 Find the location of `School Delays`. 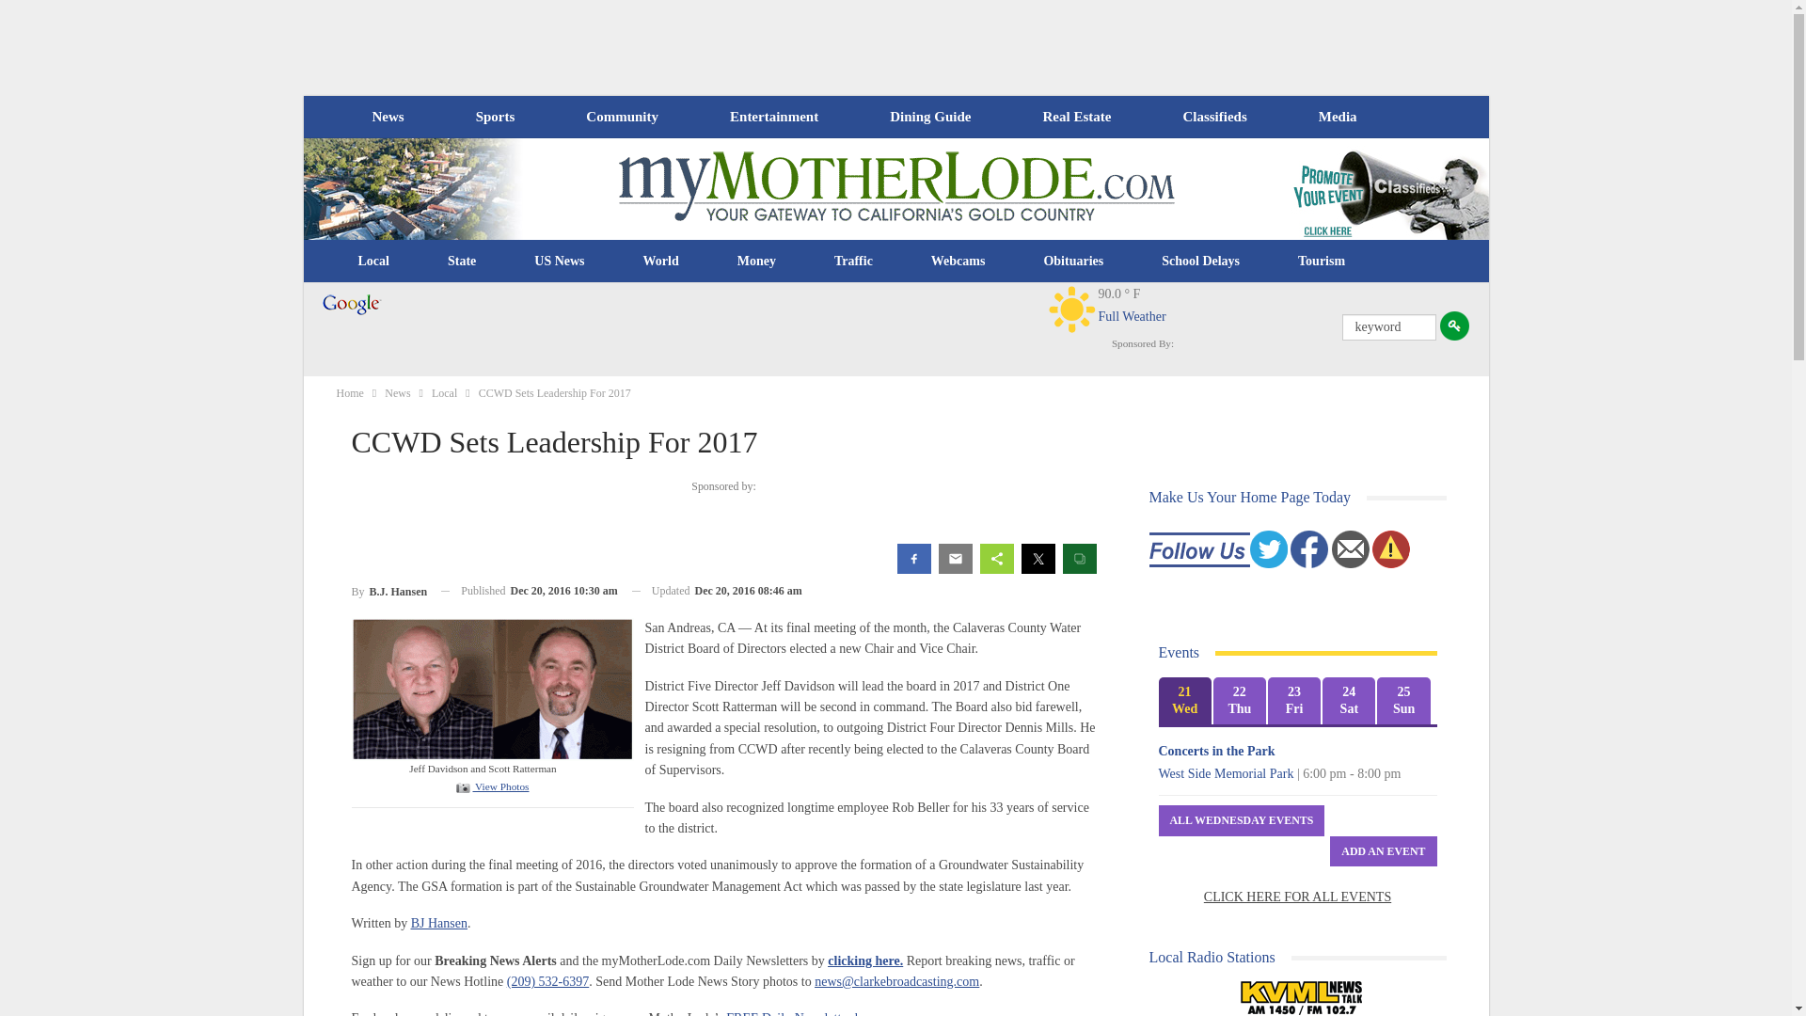

School Delays is located at coordinates (1200, 262).